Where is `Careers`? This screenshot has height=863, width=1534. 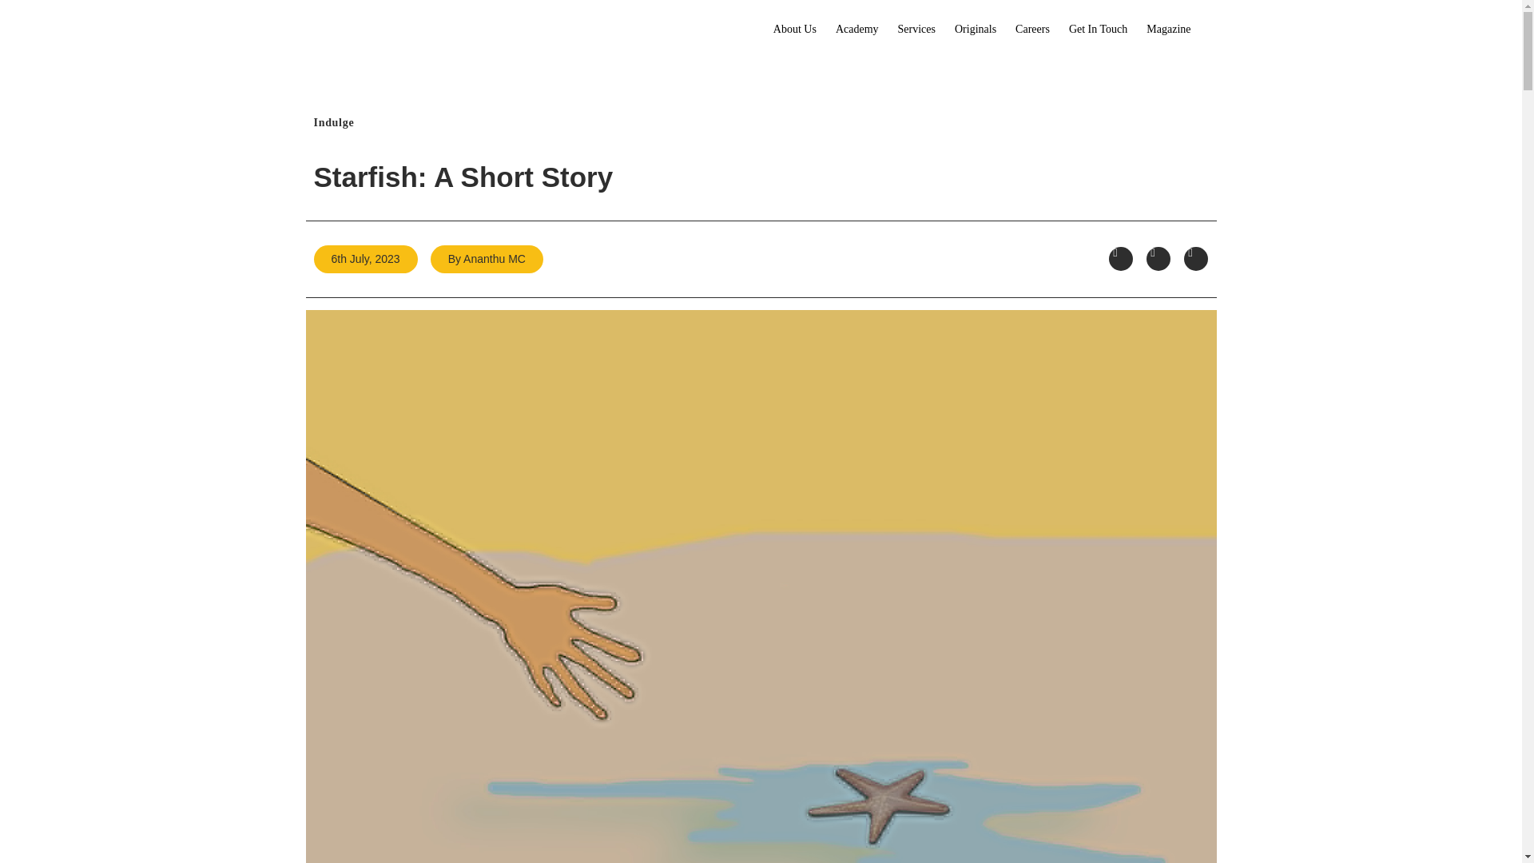 Careers is located at coordinates (1032, 29).